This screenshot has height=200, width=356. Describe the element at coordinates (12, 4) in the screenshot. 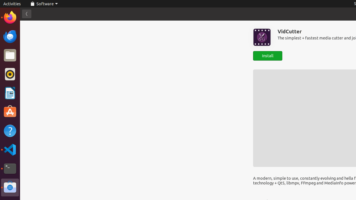

I see `Activities` at that location.